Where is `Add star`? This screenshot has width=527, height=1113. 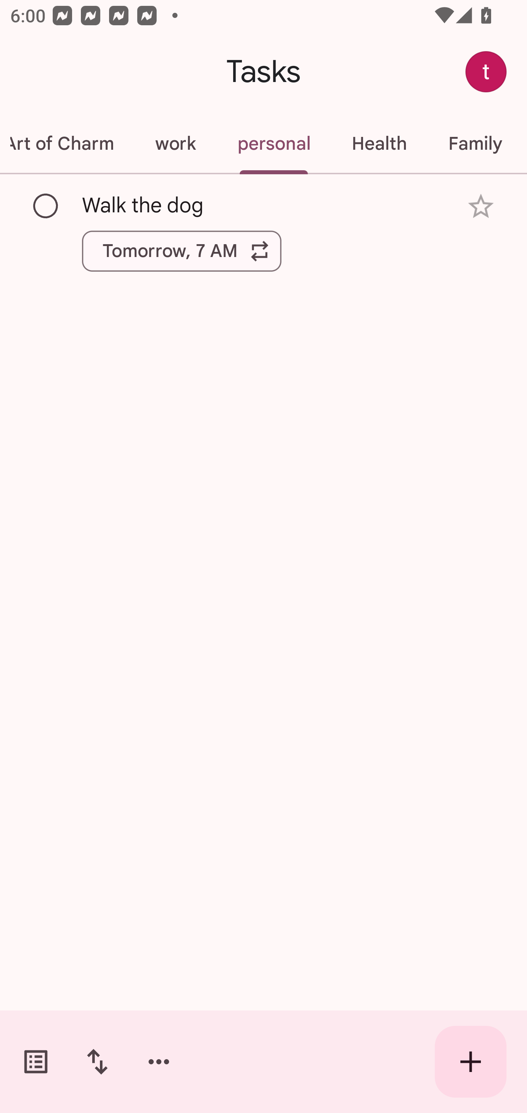 Add star is located at coordinates (481, 206).